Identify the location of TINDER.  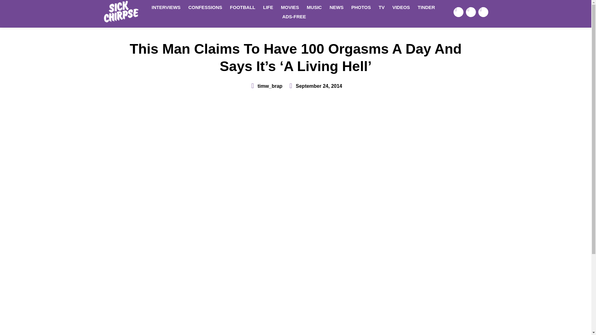
(427, 7).